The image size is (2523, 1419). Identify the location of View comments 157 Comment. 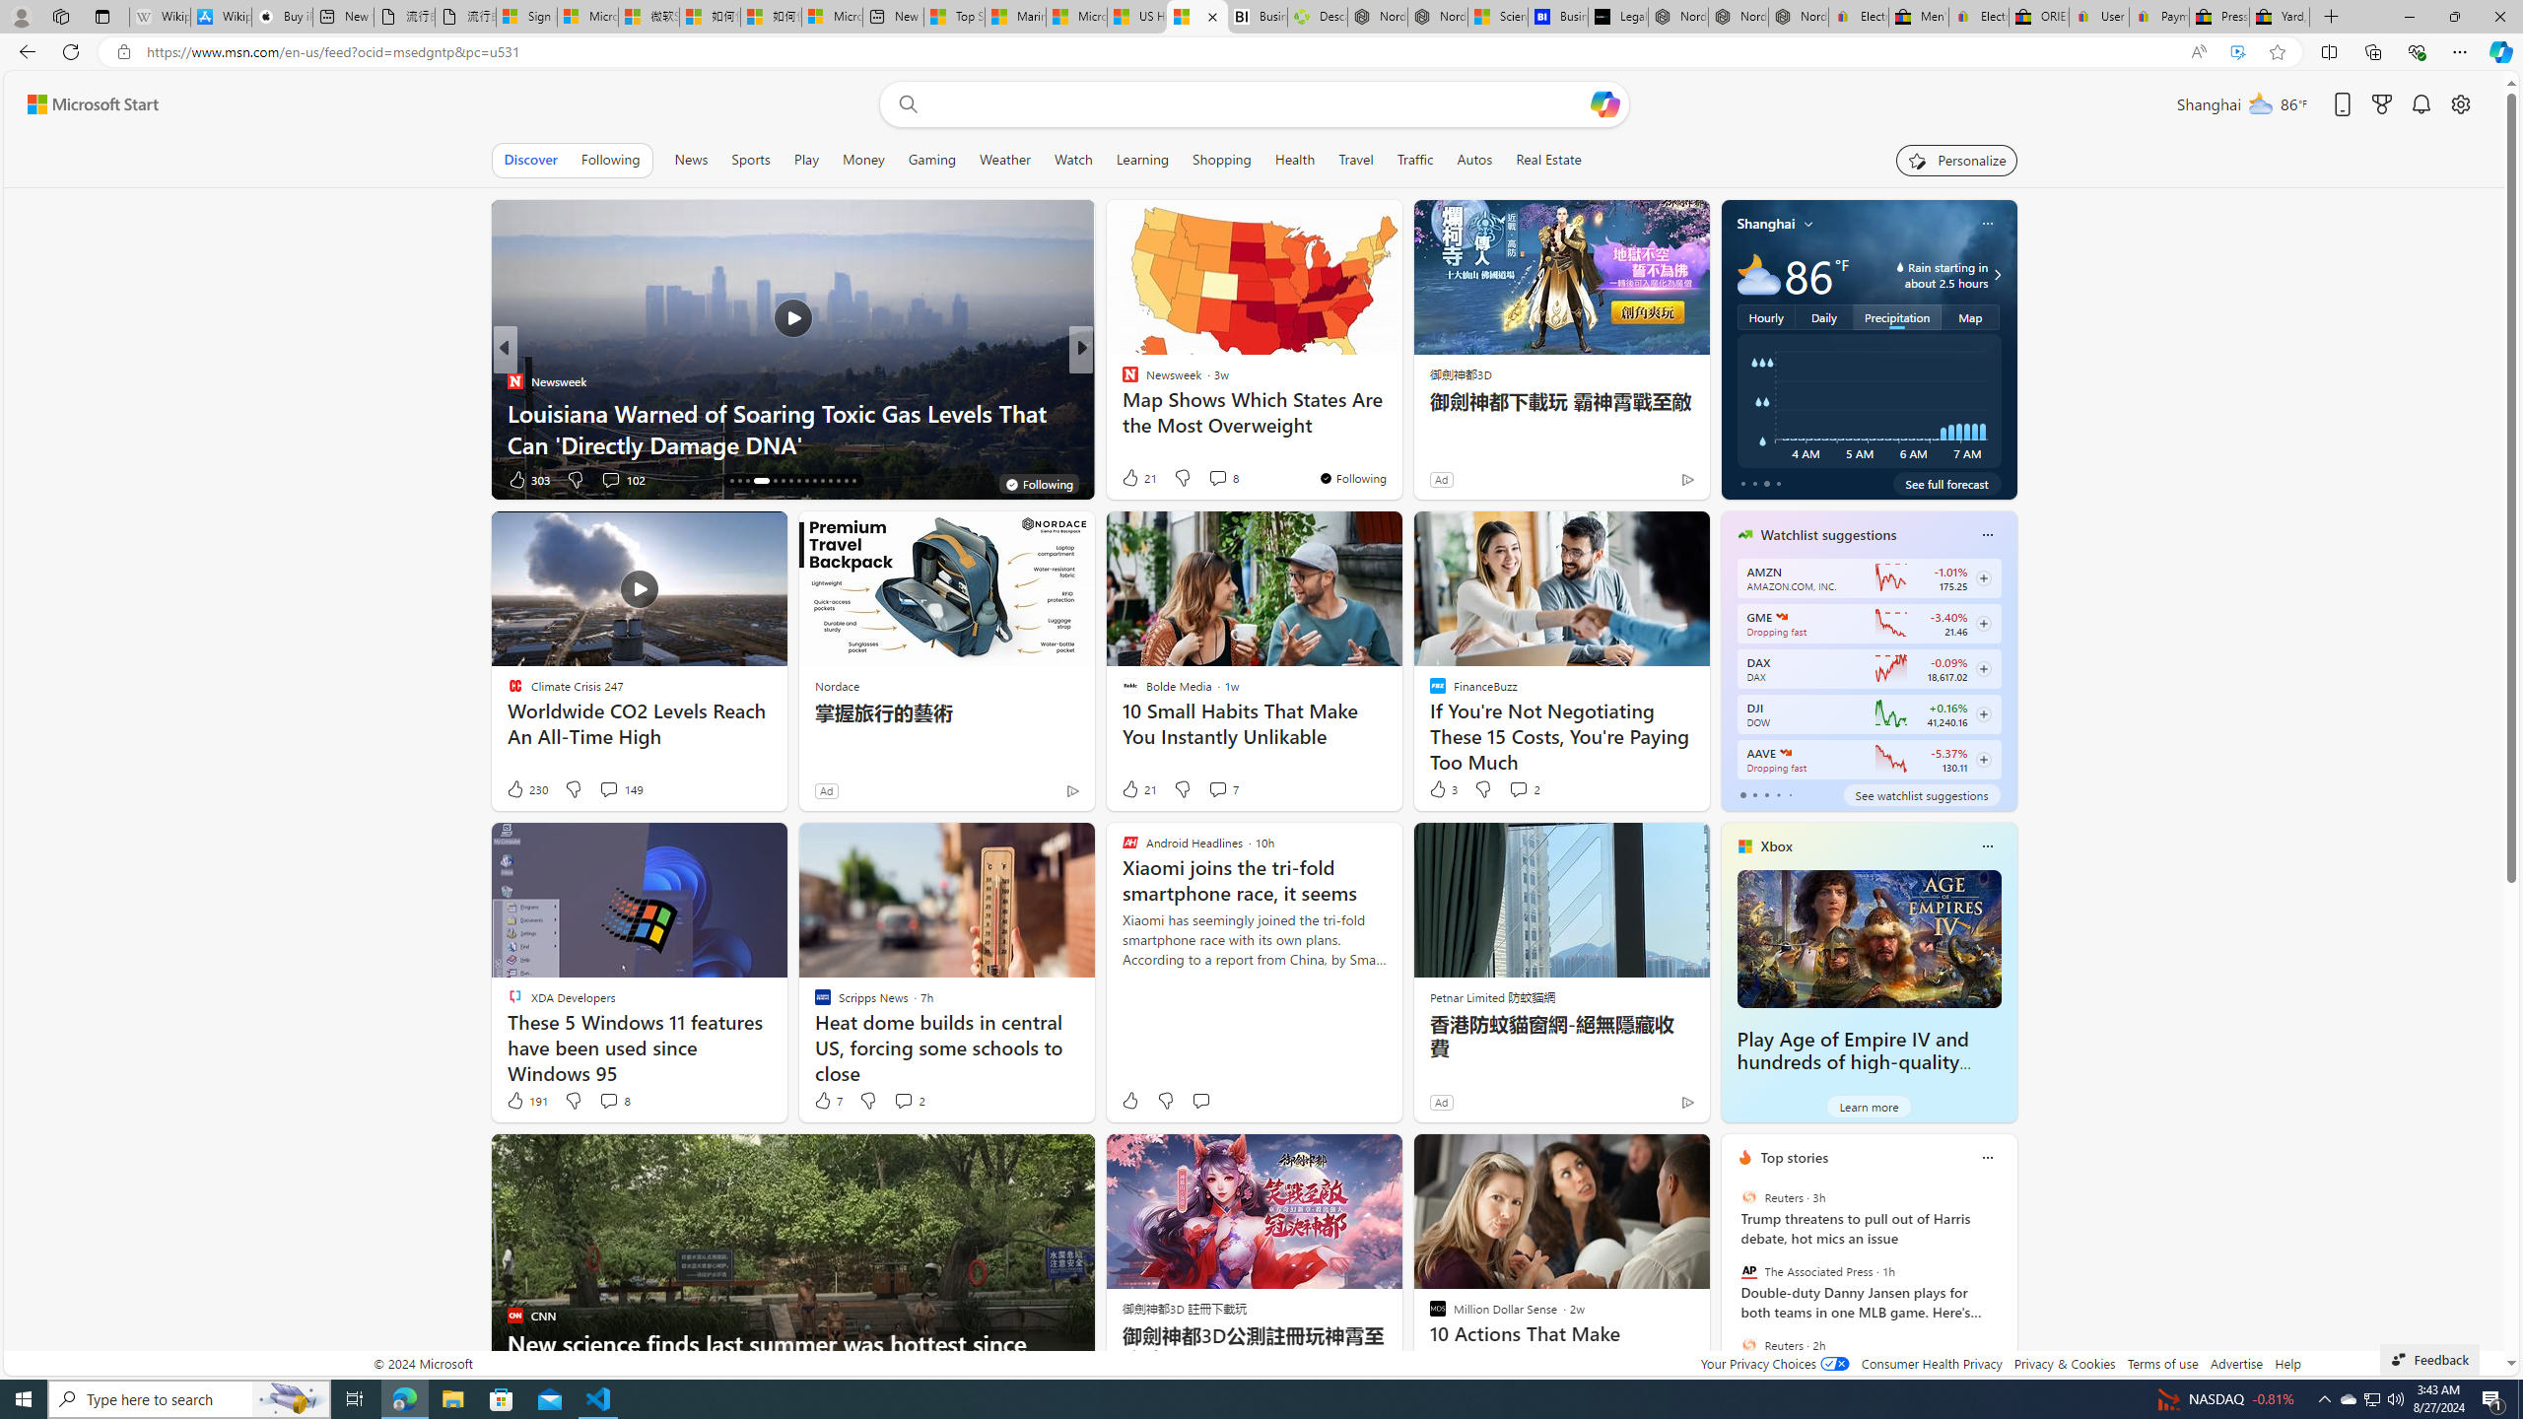
(1230, 479).